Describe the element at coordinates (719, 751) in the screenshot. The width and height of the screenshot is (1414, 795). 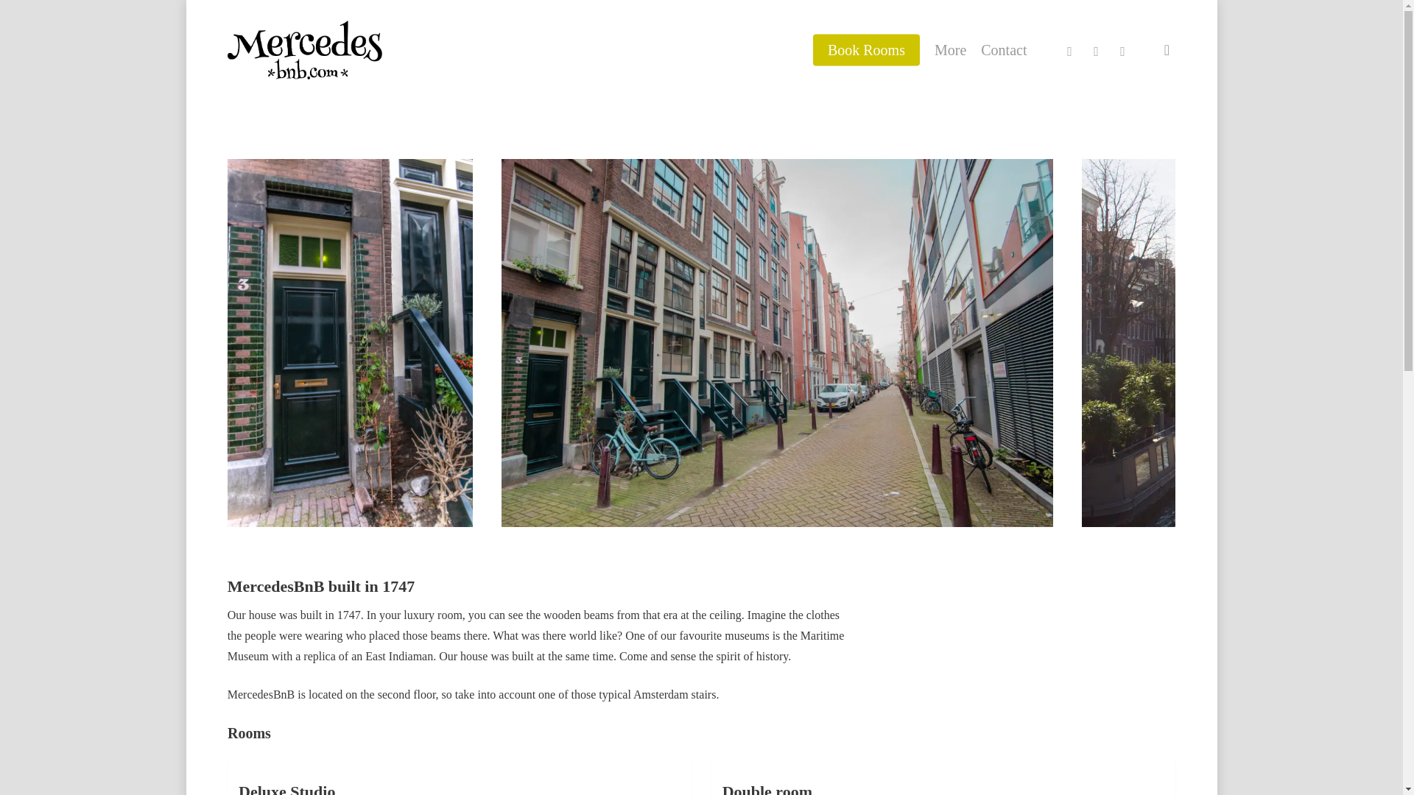
I see `tripadvisor` at that location.